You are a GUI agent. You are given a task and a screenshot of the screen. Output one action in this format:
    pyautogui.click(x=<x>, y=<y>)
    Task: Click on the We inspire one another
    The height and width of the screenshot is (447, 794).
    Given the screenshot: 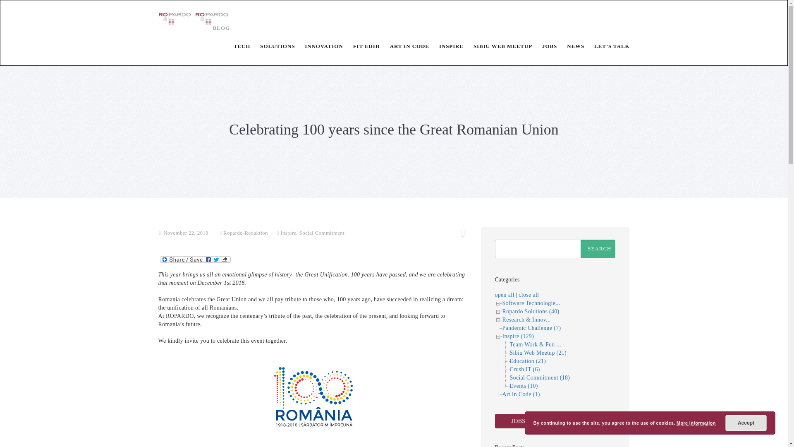 What is the action you would take?
    pyautogui.click(x=447, y=46)
    